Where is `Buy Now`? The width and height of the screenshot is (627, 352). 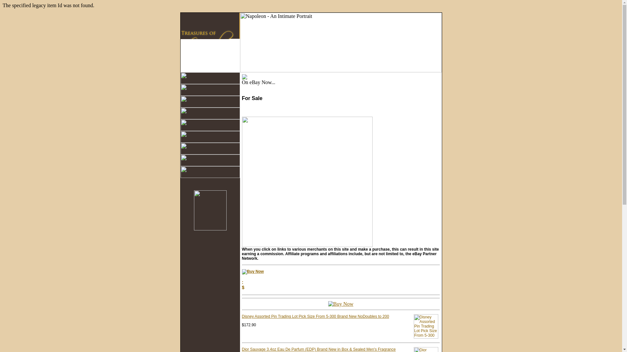
Buy Now is located at coordinates (252, 272).